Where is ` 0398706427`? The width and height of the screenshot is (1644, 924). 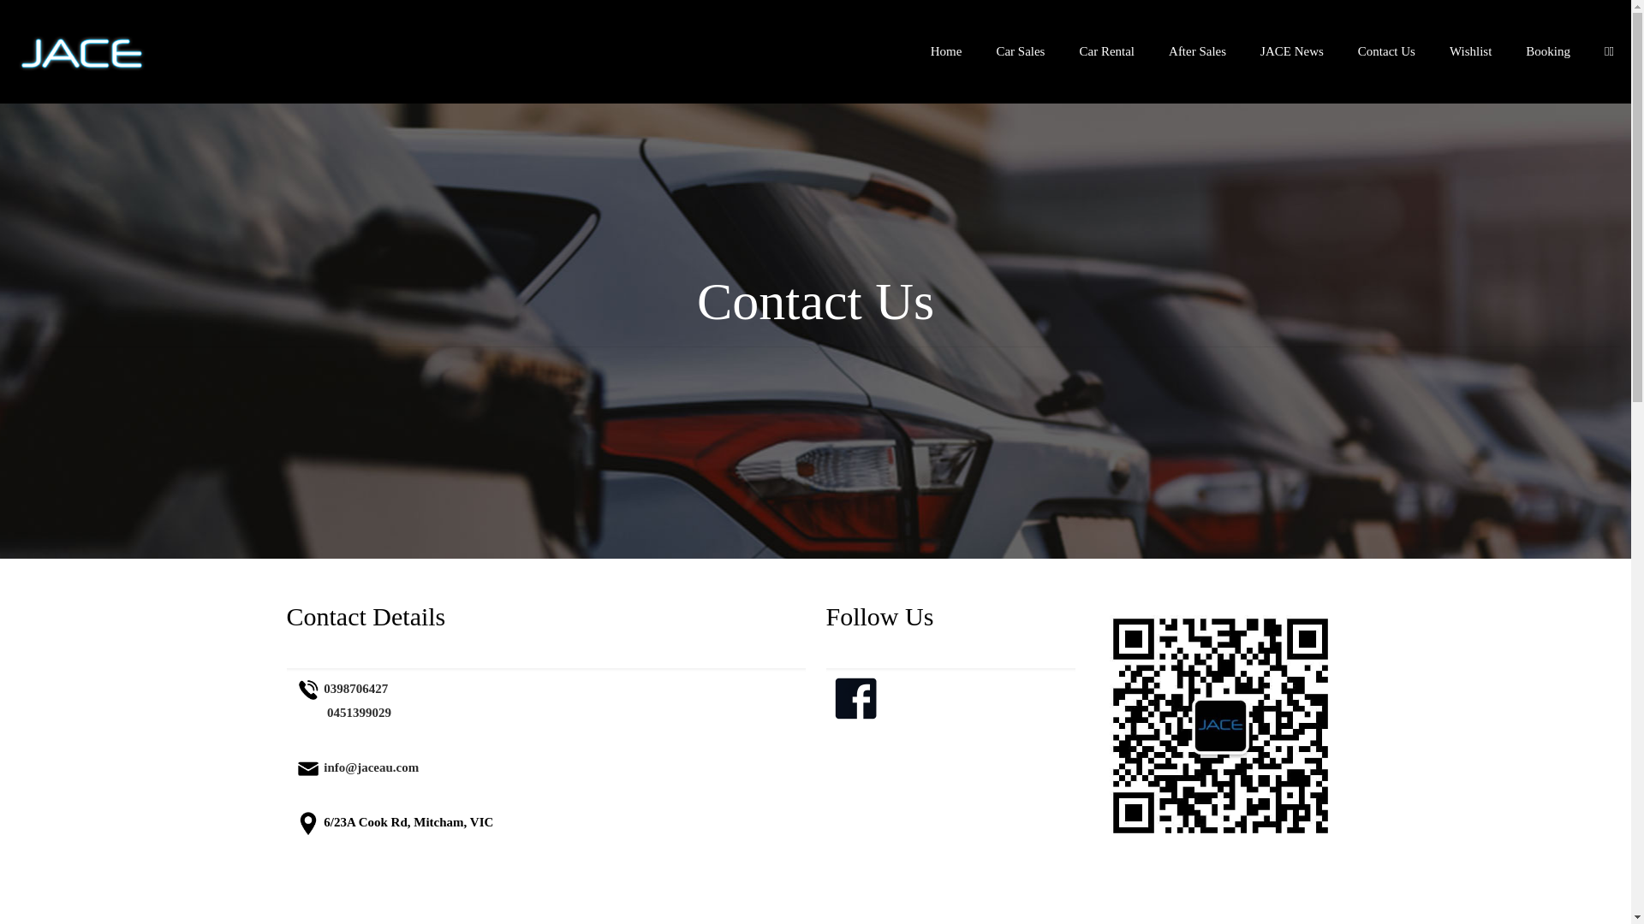
 0398706427 is located at coordinates (354, 689).